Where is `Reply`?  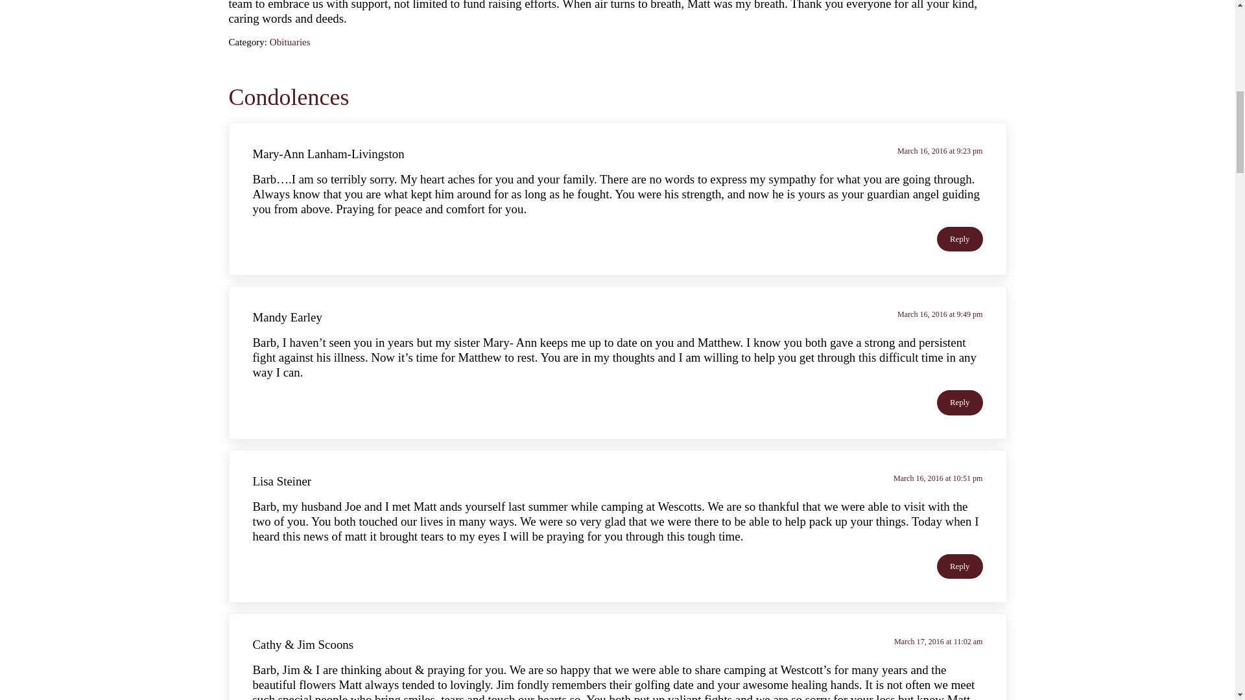 Reply is located at coordinates (960, 402).